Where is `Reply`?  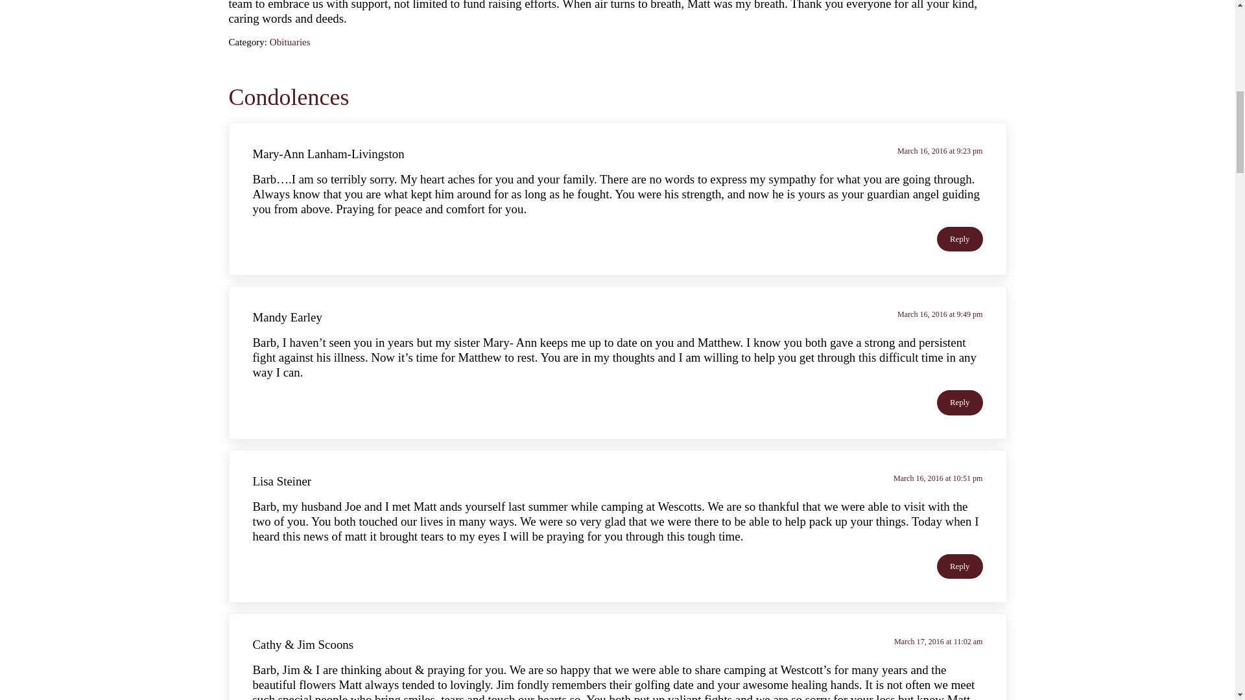 Reply is located at coordinates (960, 402).